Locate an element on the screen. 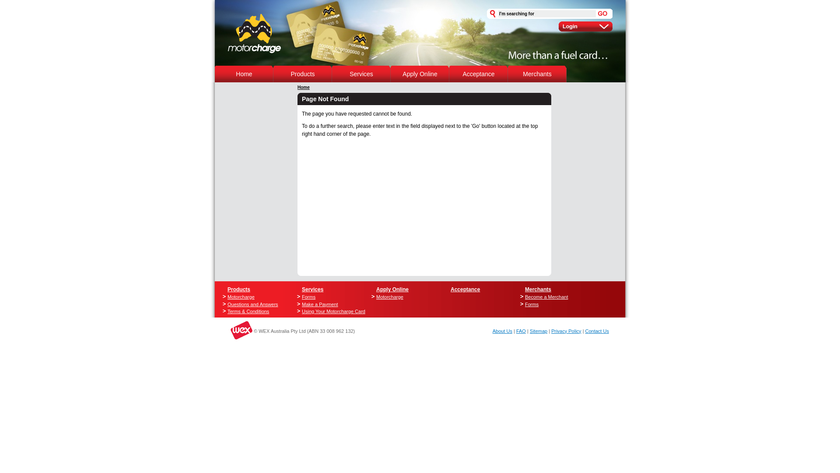 The width and height of the screenshot is (840, 473). Acceptance is located at coordinates (479, 74).